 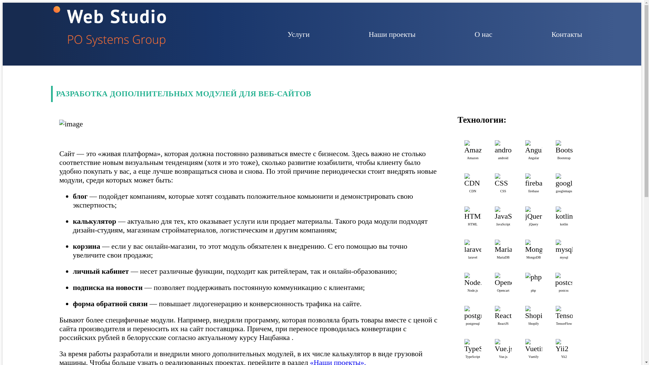 What do you see at coordinates (503, 214) in the screenshot?
I see `JavaScript` at bounding box center [503, 214].